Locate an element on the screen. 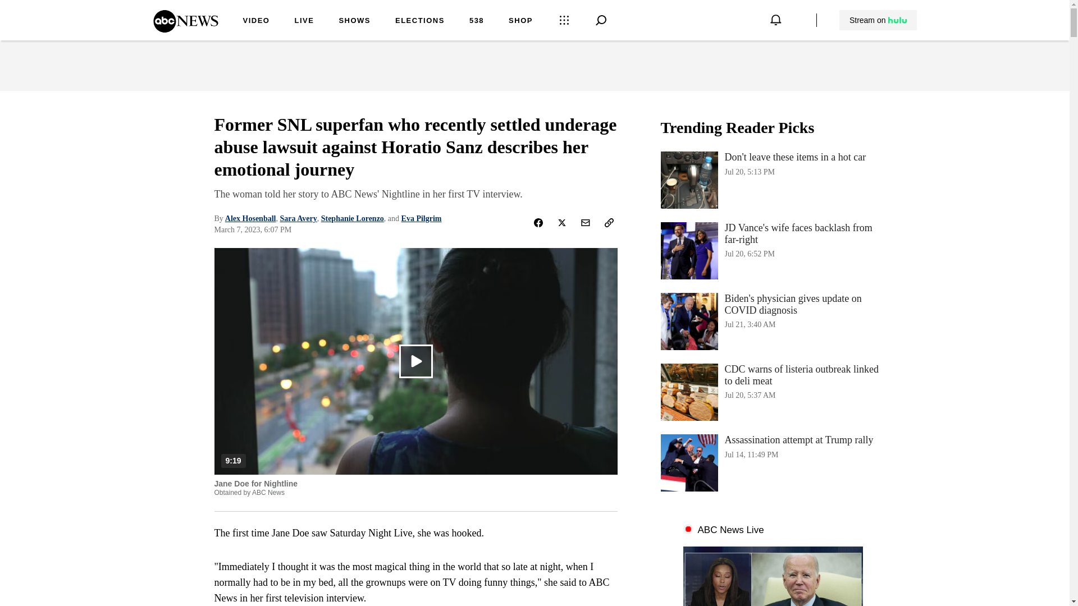  Stream on is located at coordinates (878, 20).